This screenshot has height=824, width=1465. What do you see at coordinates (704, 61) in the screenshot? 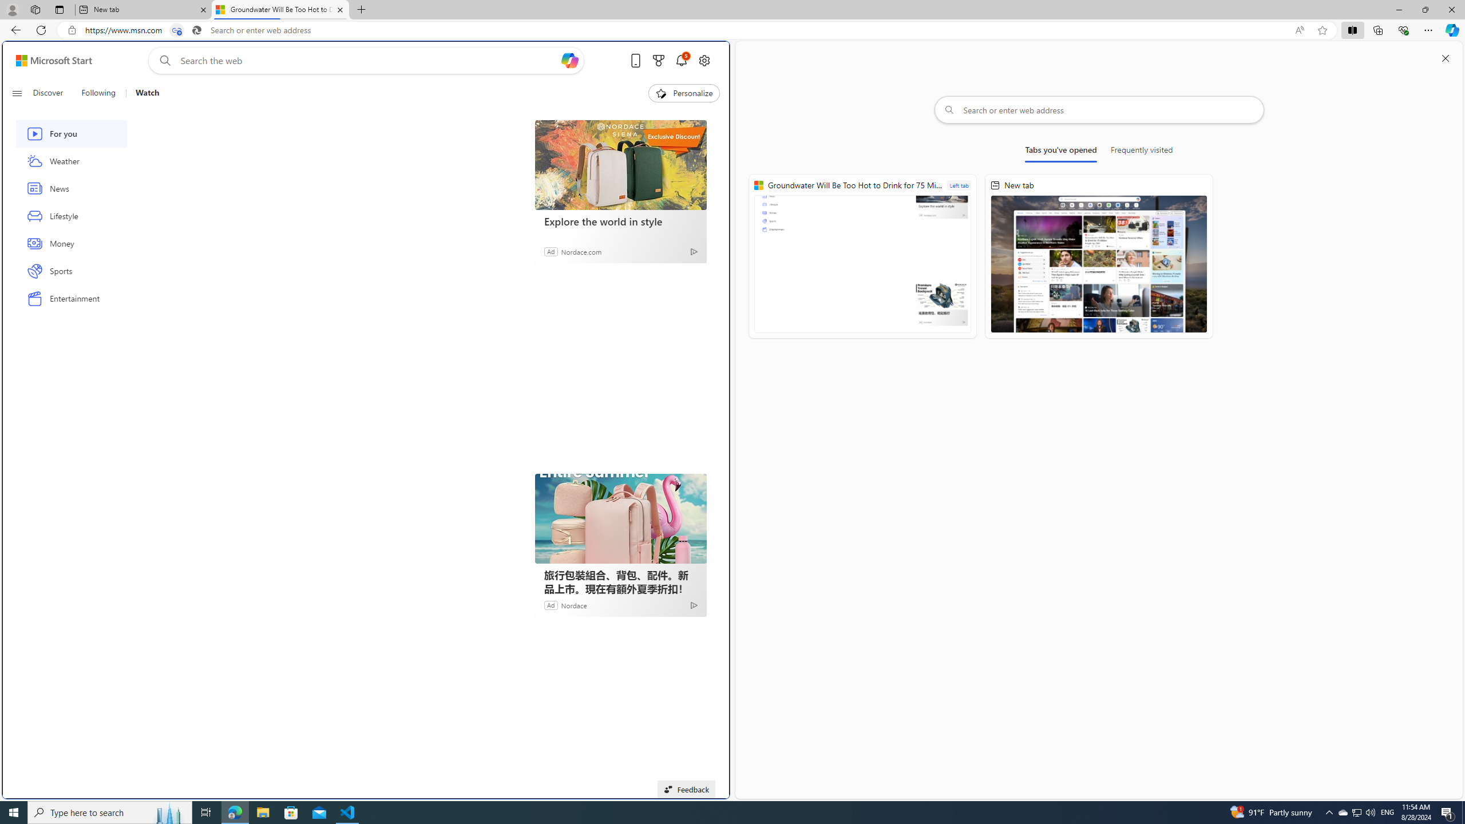
I see `Open settings` at bounding box center [704, 61].